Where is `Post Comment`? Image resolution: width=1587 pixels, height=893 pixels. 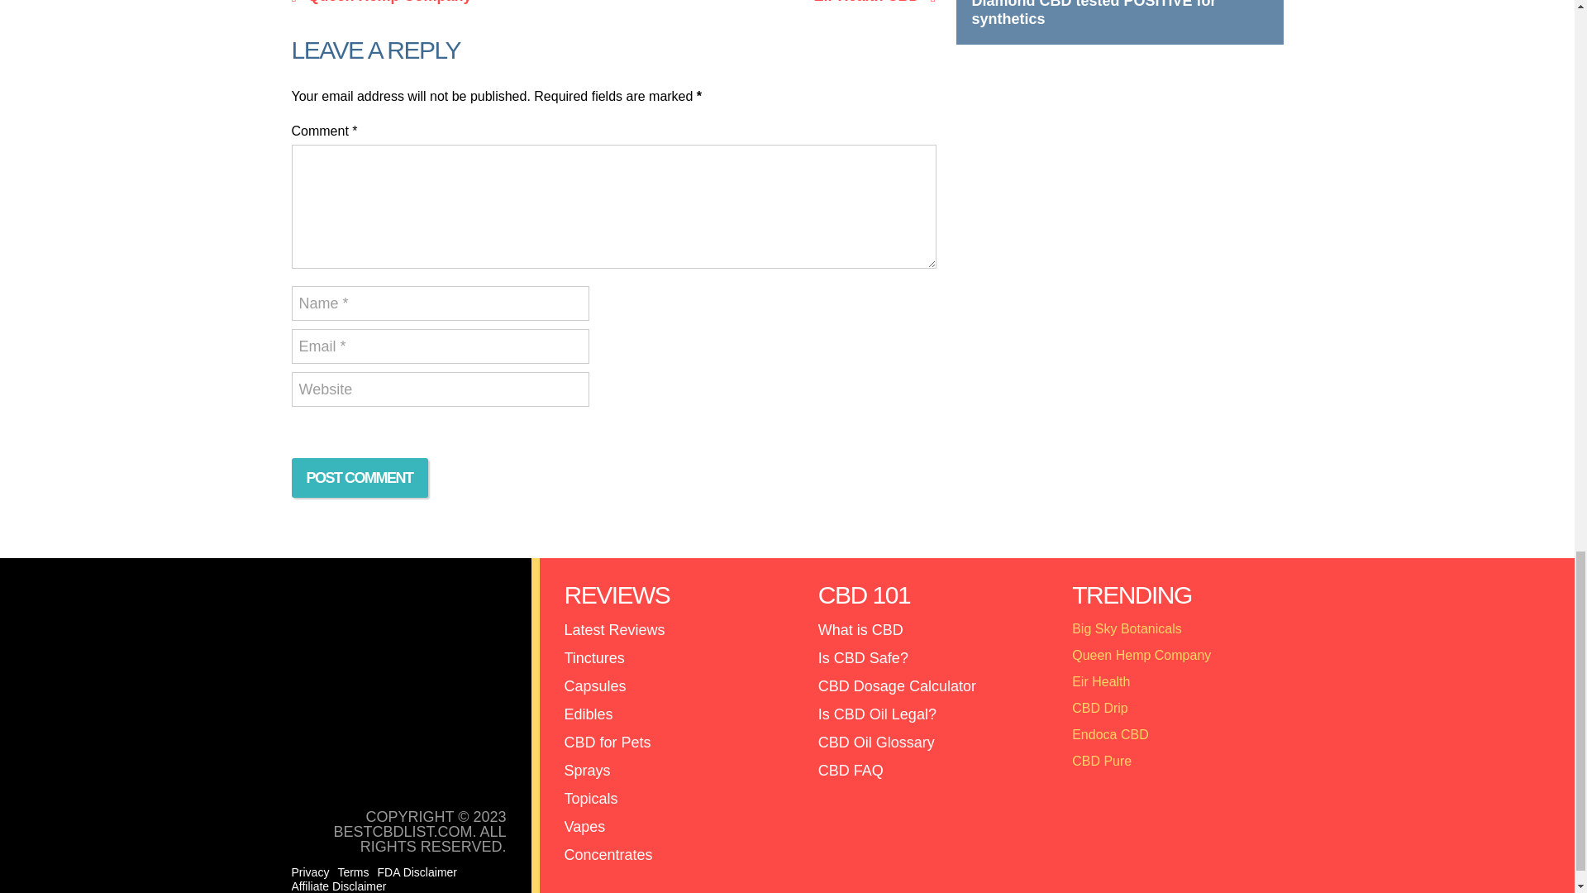 Post Comment is located at coordinates (359, 478).